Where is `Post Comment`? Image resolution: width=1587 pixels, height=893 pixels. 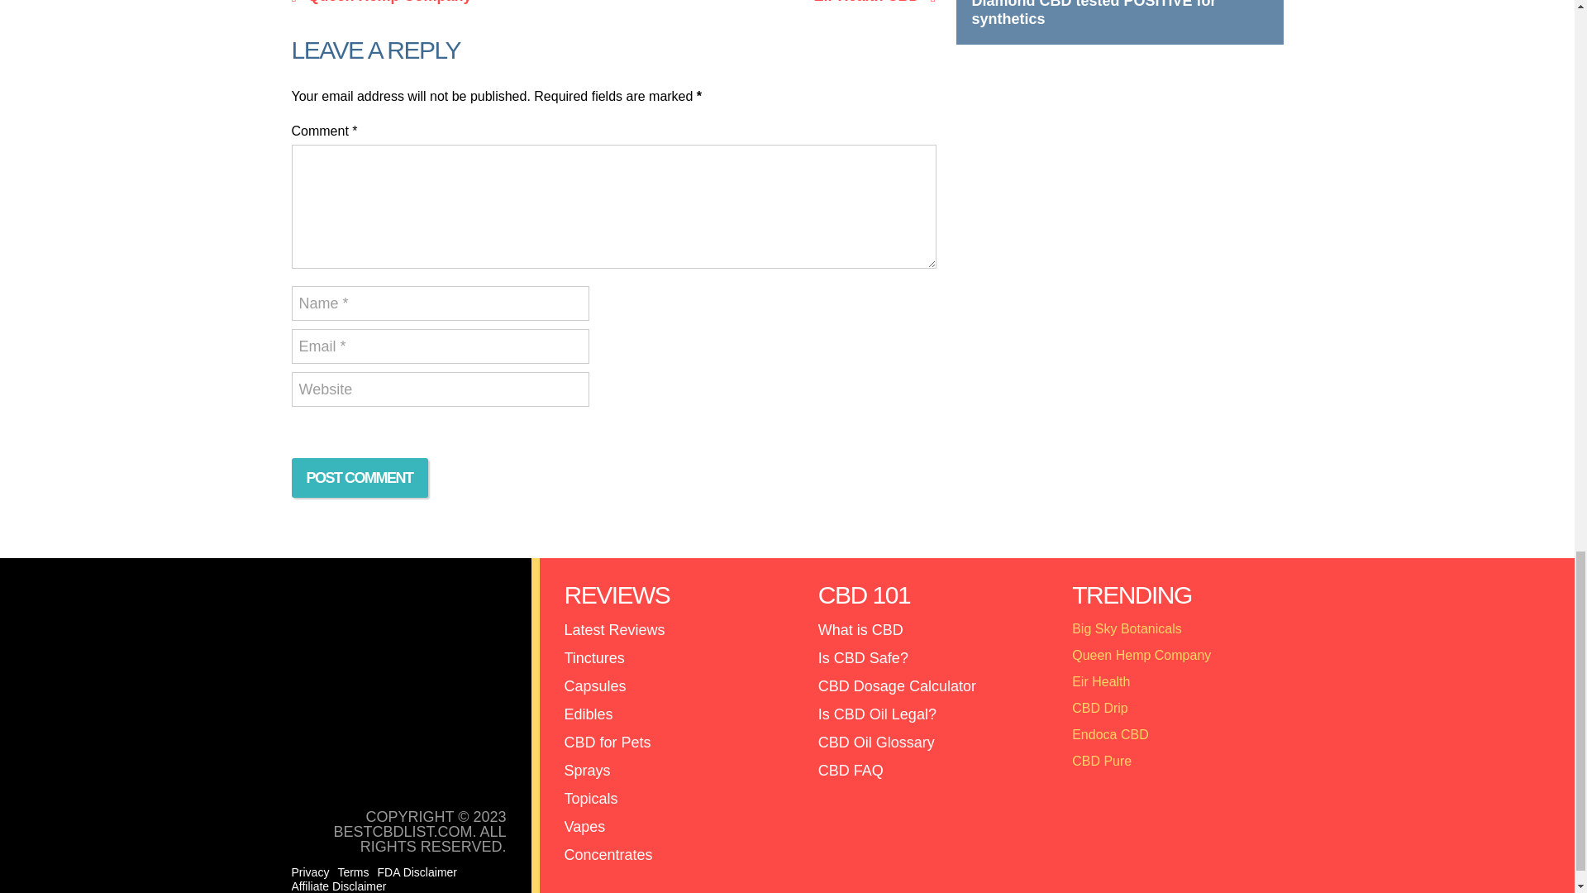 Post Comment is located at coordinates (359, 478).